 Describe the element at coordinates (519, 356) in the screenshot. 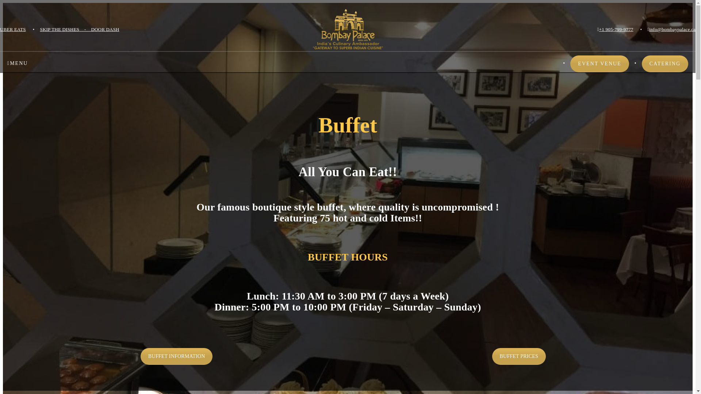

I see `BUFFET PRICES` at that location.